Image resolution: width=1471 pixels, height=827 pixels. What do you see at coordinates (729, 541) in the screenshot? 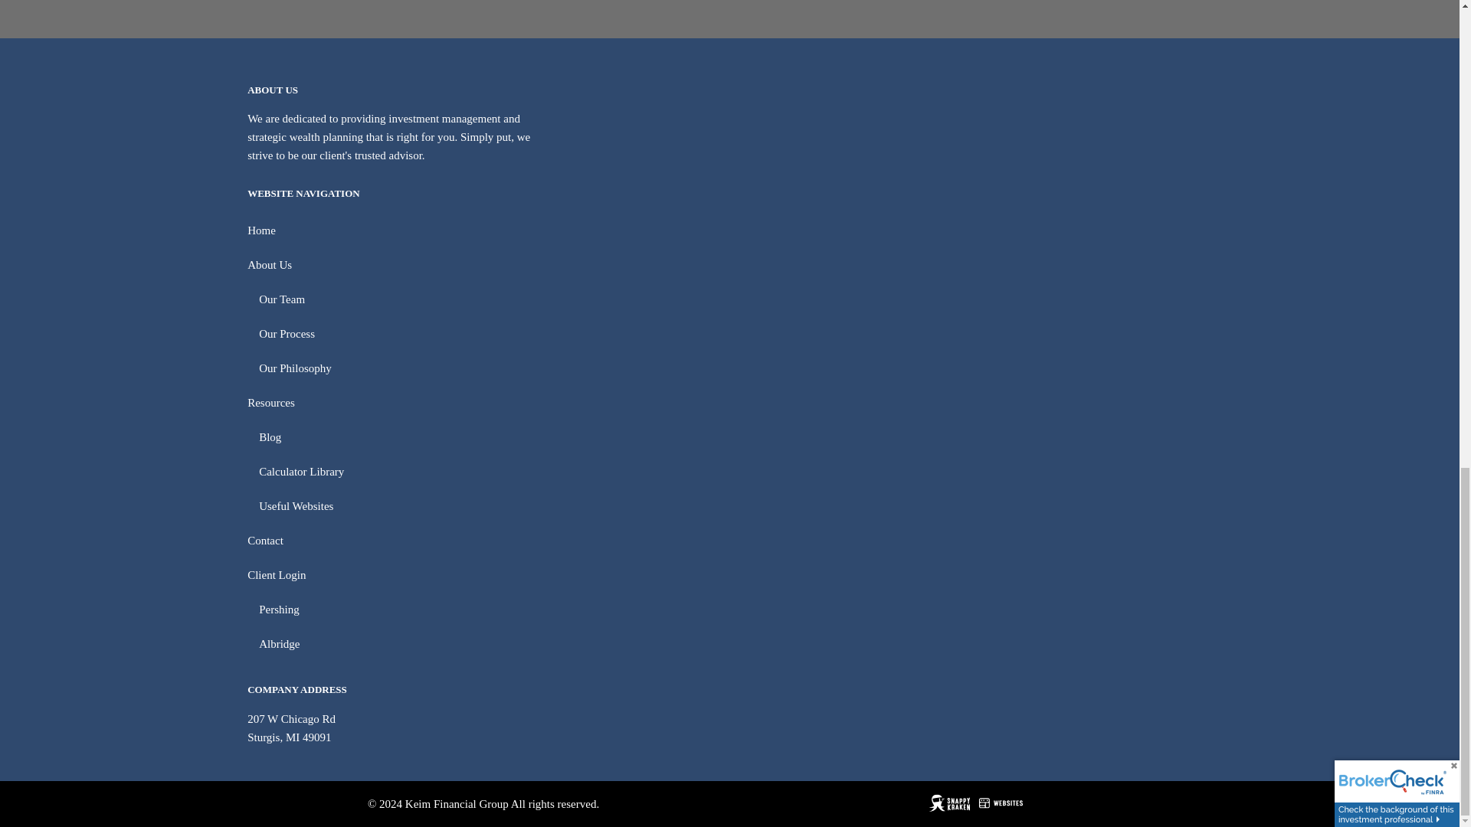
I see `Contact` at bounding box center [729, 541].